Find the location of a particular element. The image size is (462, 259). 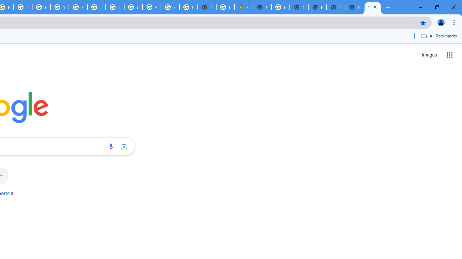

Search for Images  is located at coordinates (429, 55).